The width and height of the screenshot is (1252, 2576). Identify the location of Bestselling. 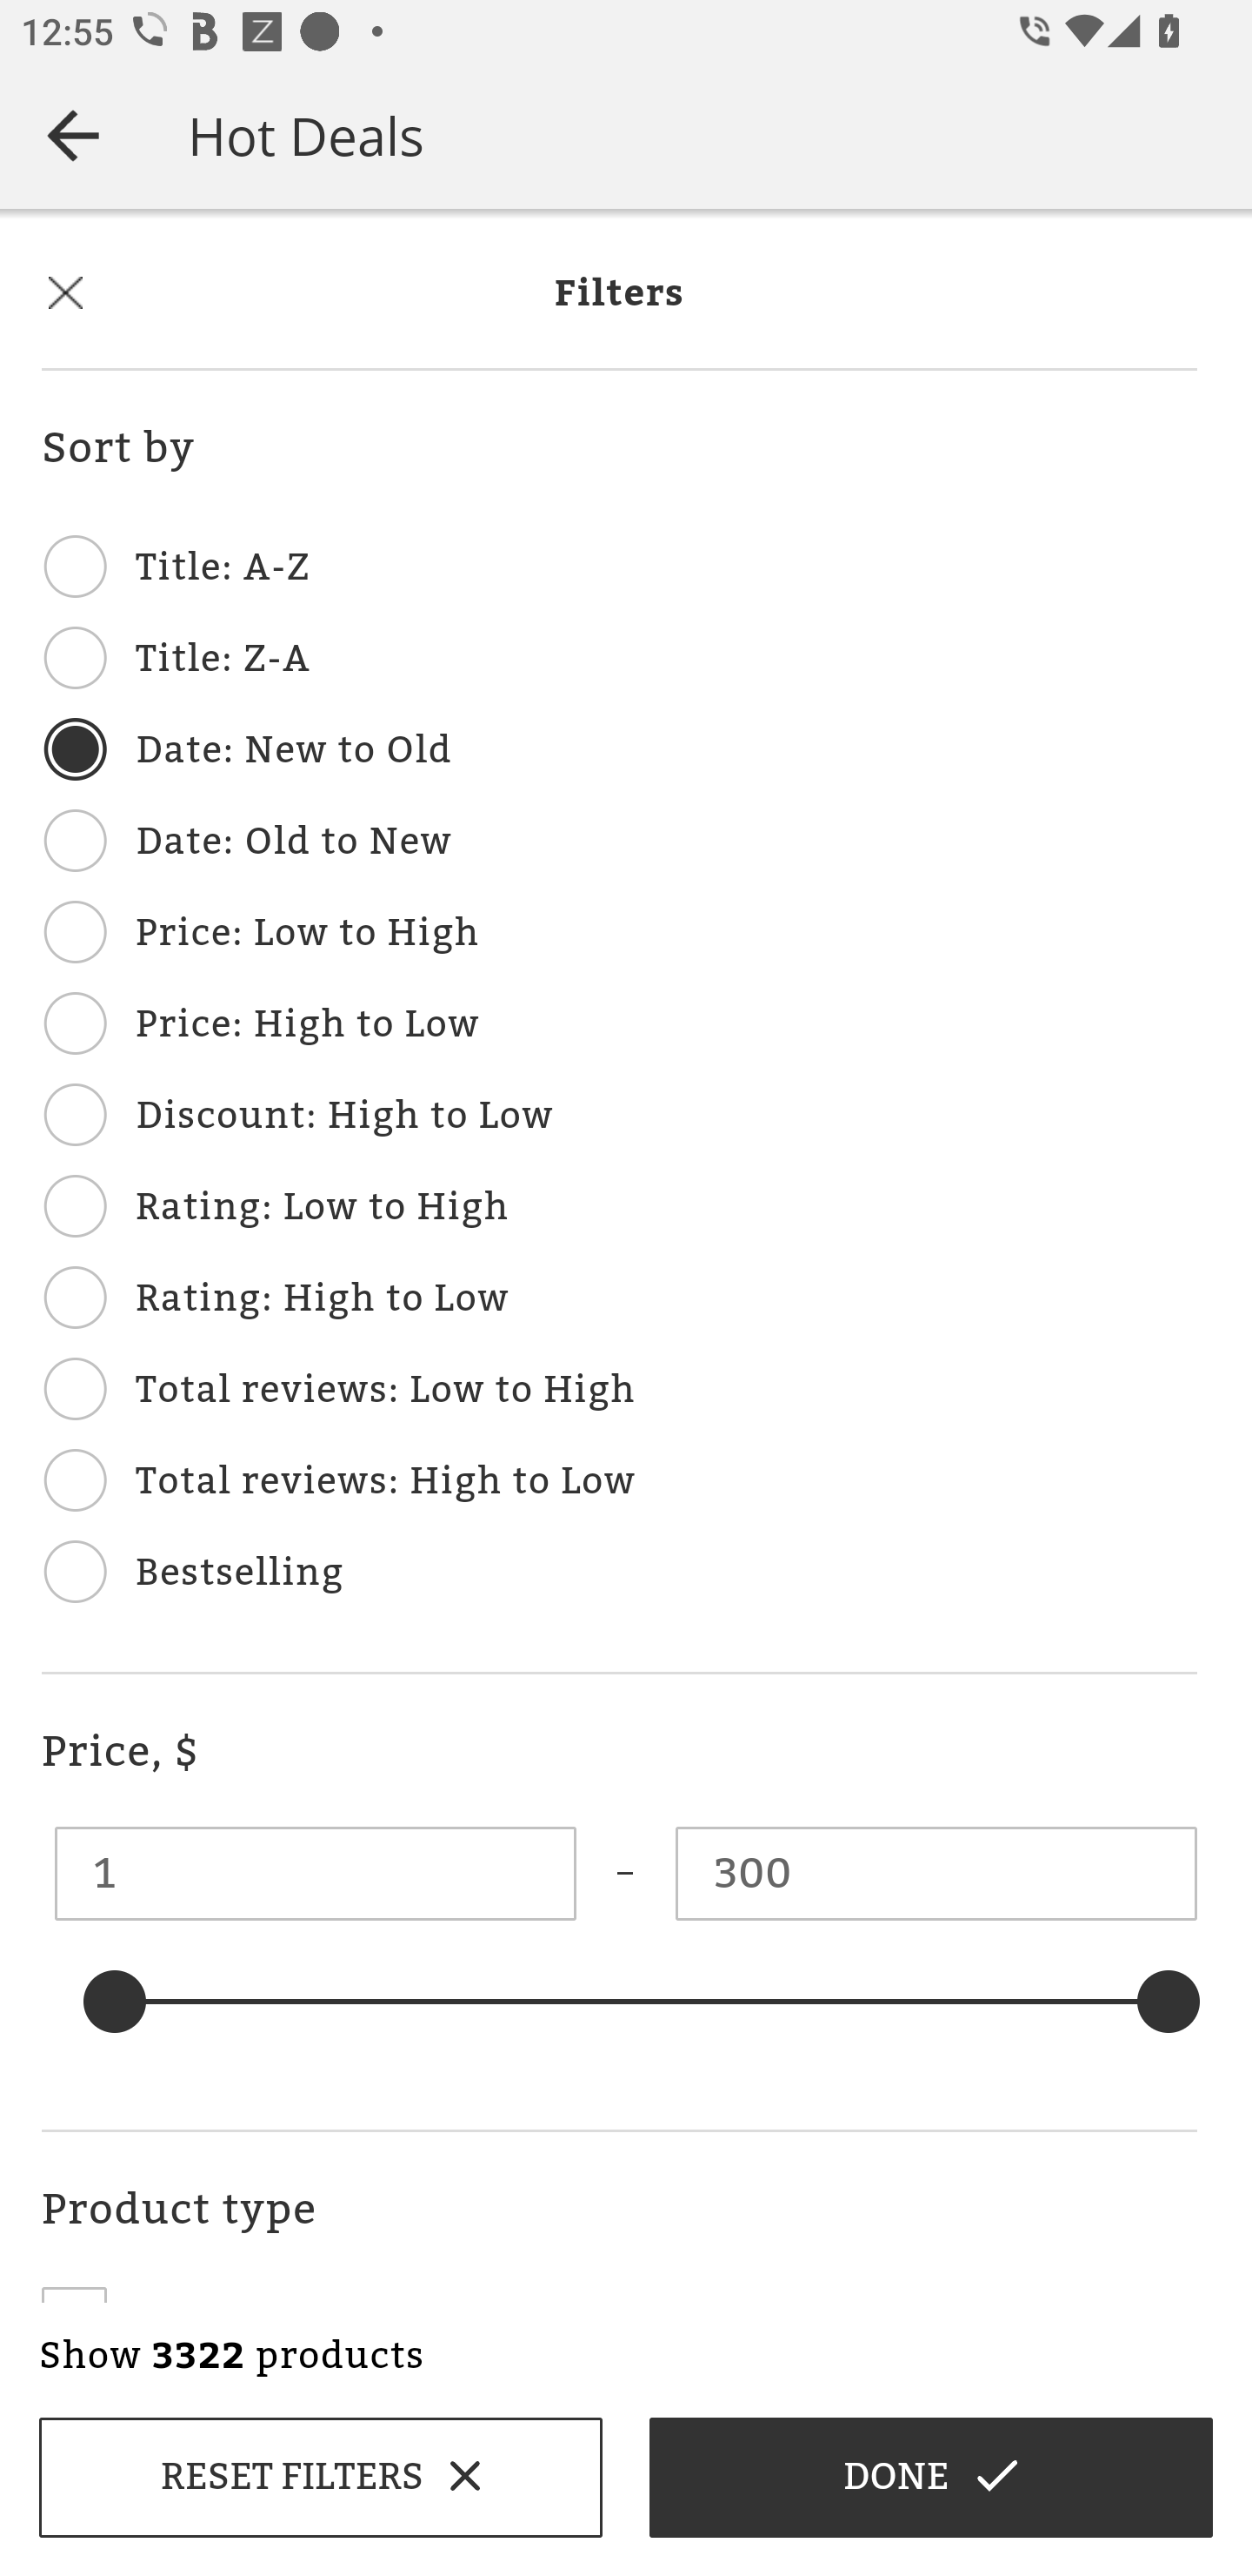
(619, 1573).